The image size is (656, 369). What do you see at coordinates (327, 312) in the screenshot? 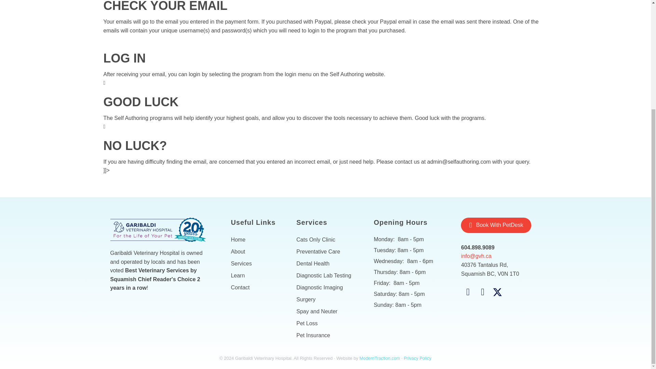
I see `Spay and Neuter` at bounding box center [327, 312].